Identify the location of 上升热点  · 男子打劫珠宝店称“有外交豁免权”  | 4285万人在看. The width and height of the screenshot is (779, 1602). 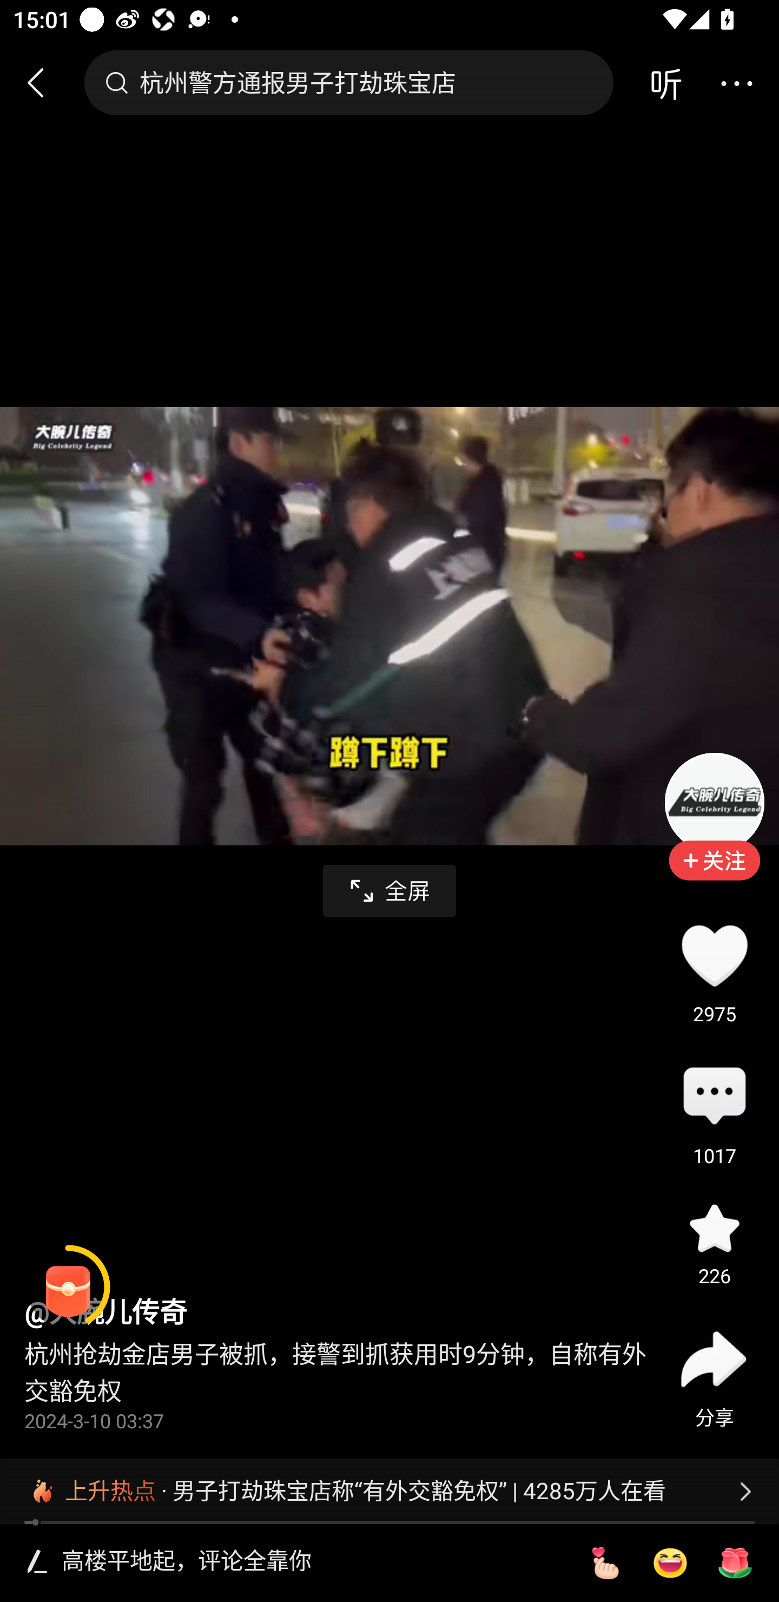
(389, 1491).